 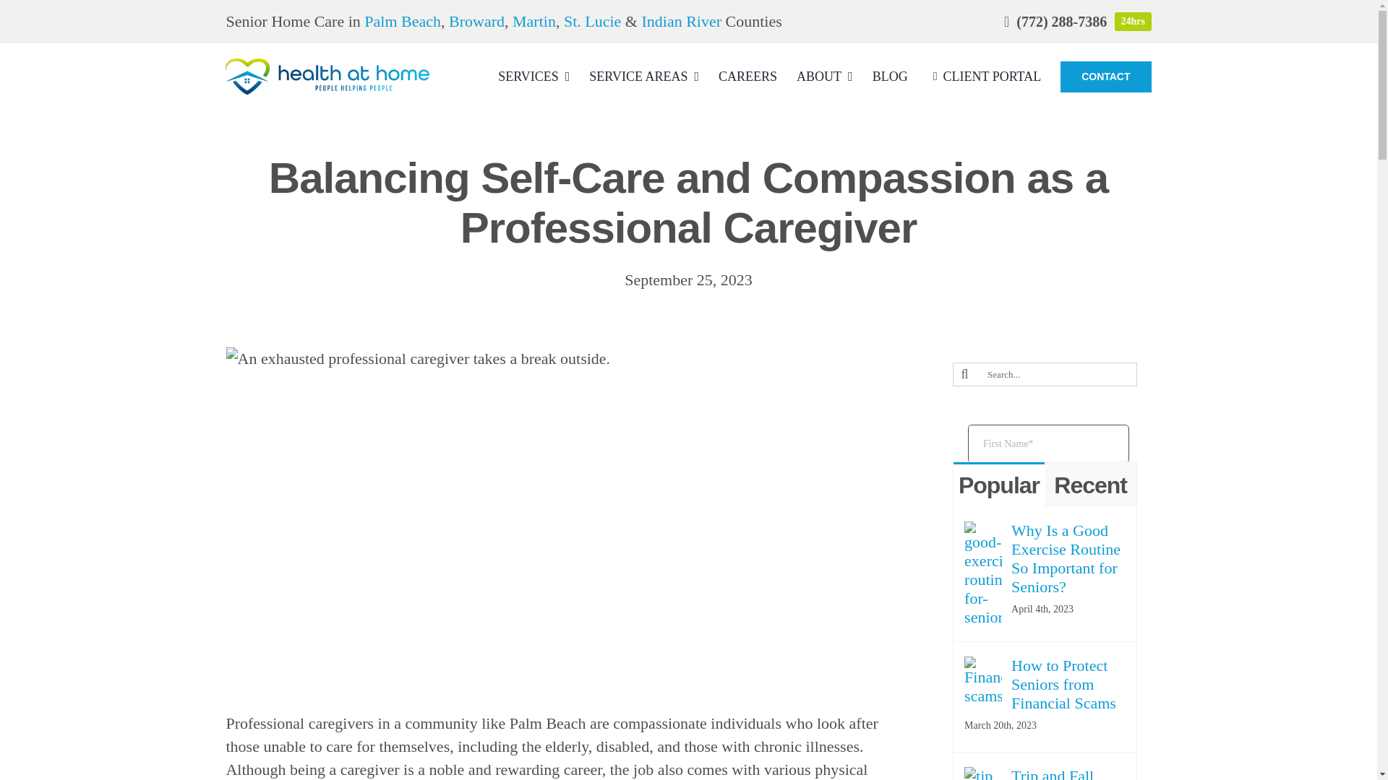 I want to click on St. Lucie, so click(x=591, y=22).